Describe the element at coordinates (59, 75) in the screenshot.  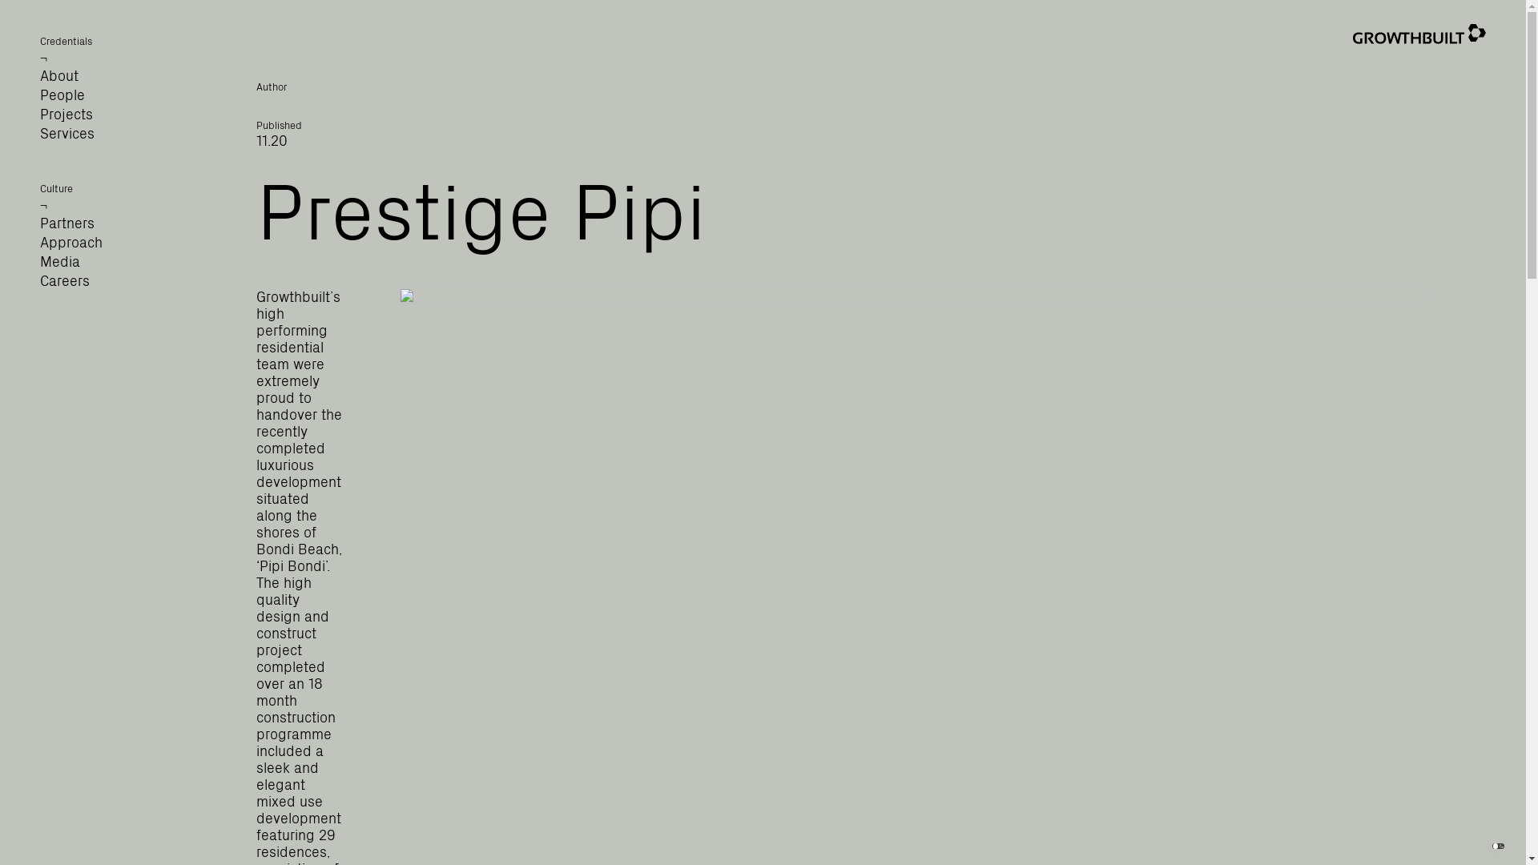
I see `About` at that location.